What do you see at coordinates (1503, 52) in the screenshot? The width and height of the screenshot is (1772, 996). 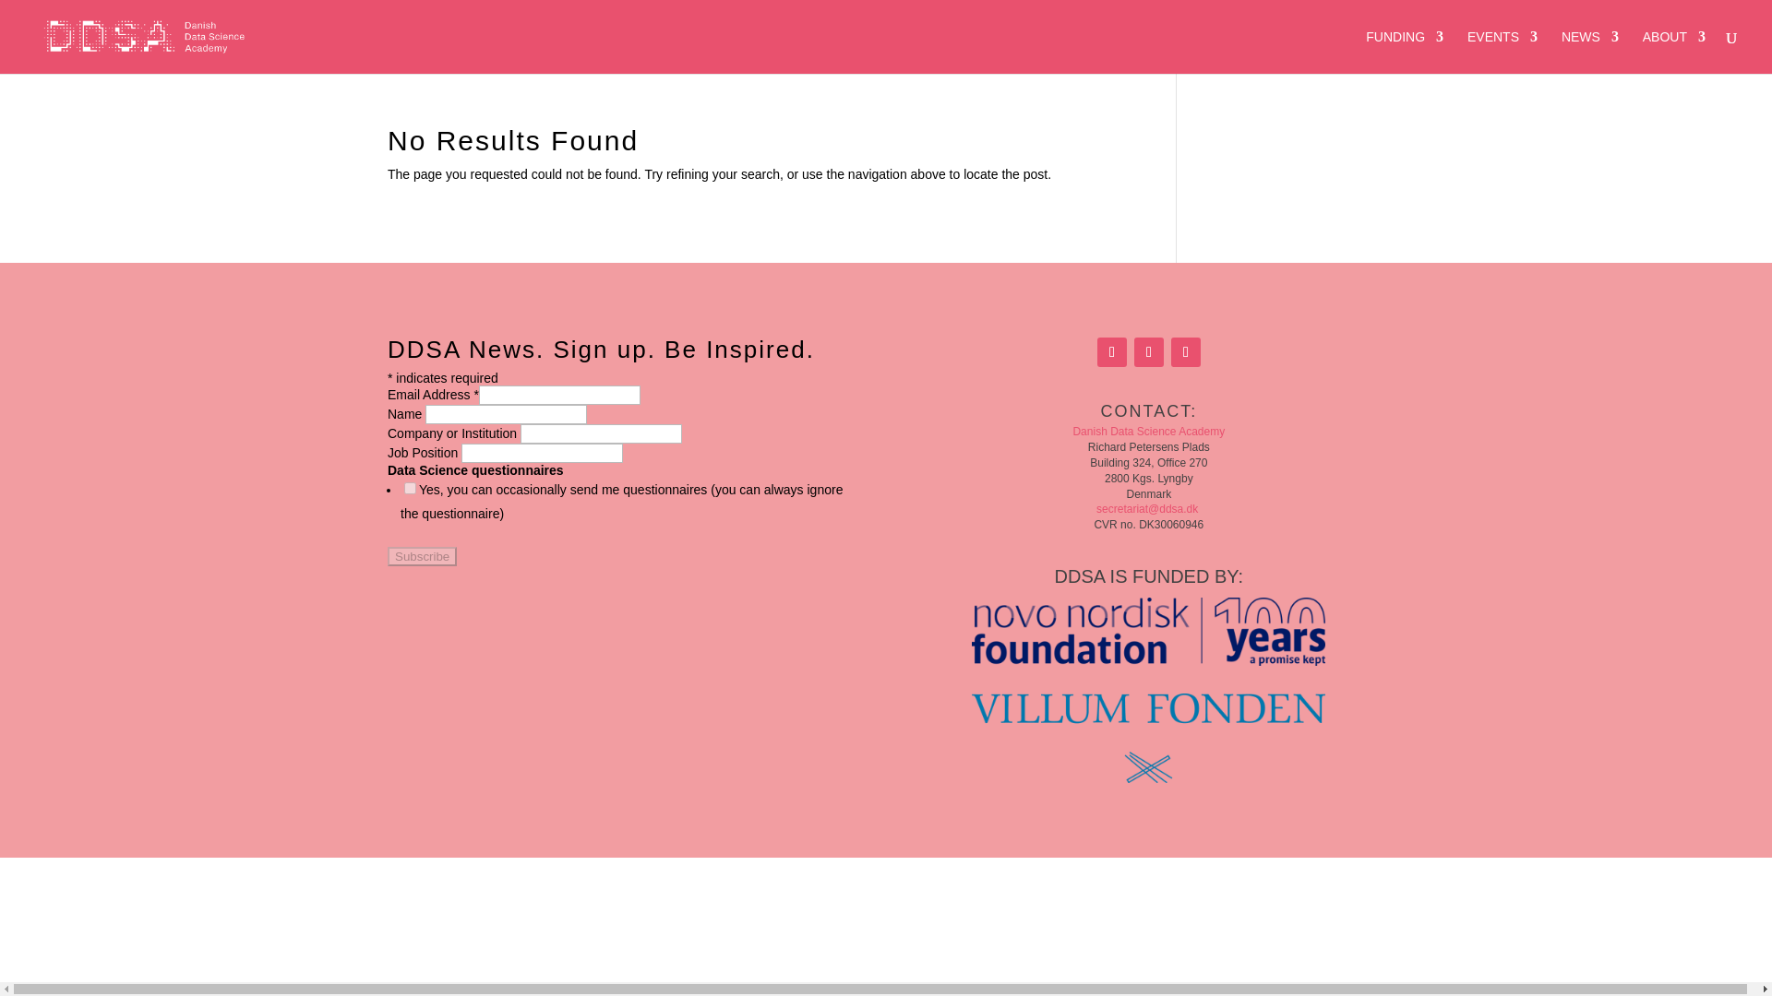 I see `EVENTS` at bounding box center [1503, 52].